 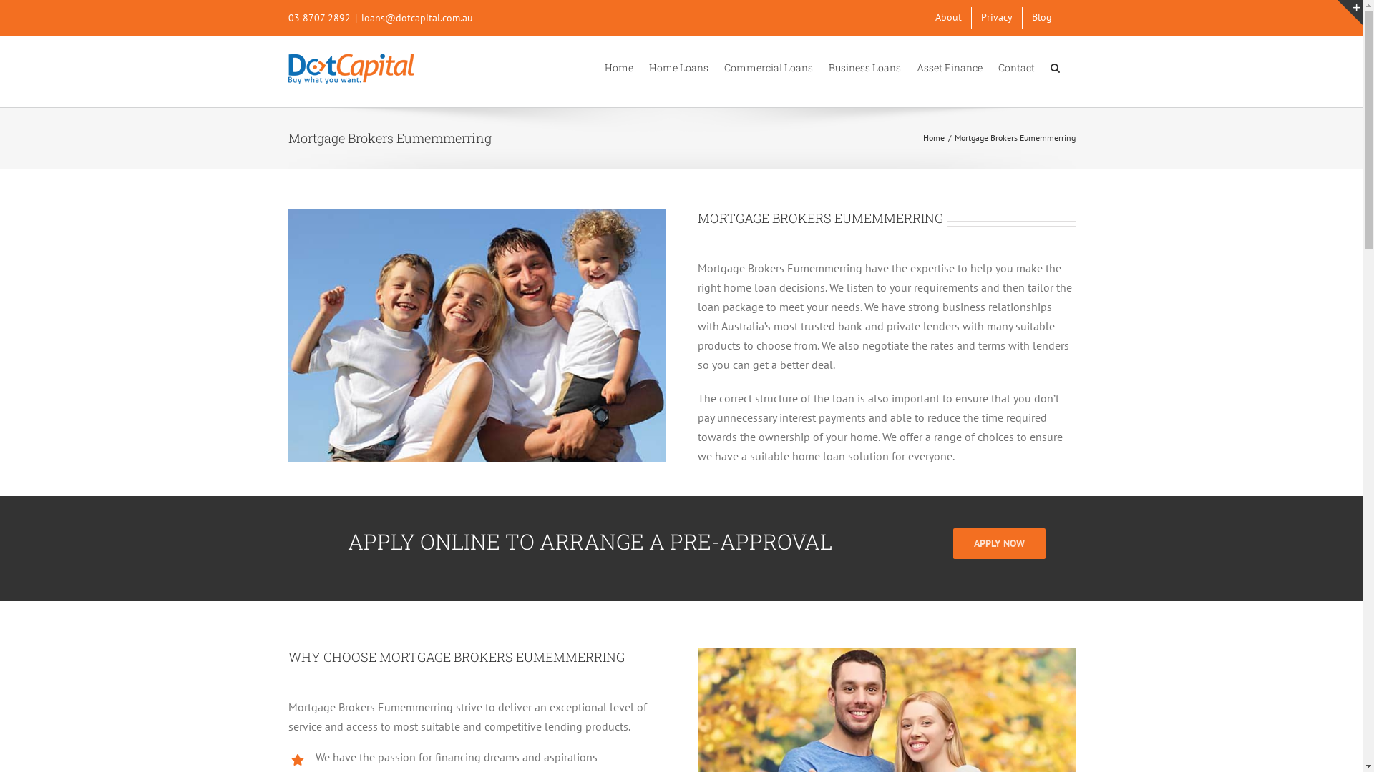 What do you see at coordinates (319, 18) in the screenshot?
I see `03 8707 2892` at bounding box center [319, 18].